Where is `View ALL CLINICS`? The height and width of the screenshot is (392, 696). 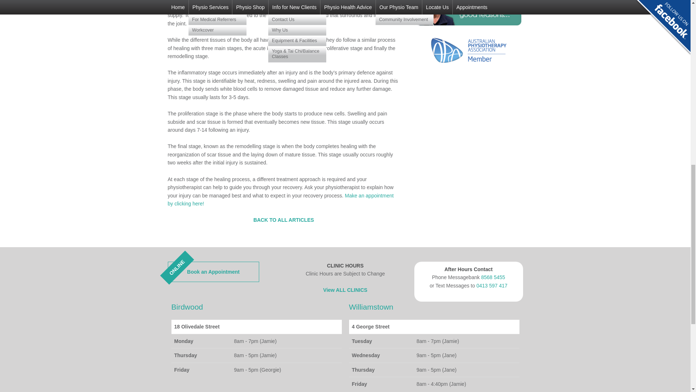 View ALL CLINICS is located at coordinates (345, 290).